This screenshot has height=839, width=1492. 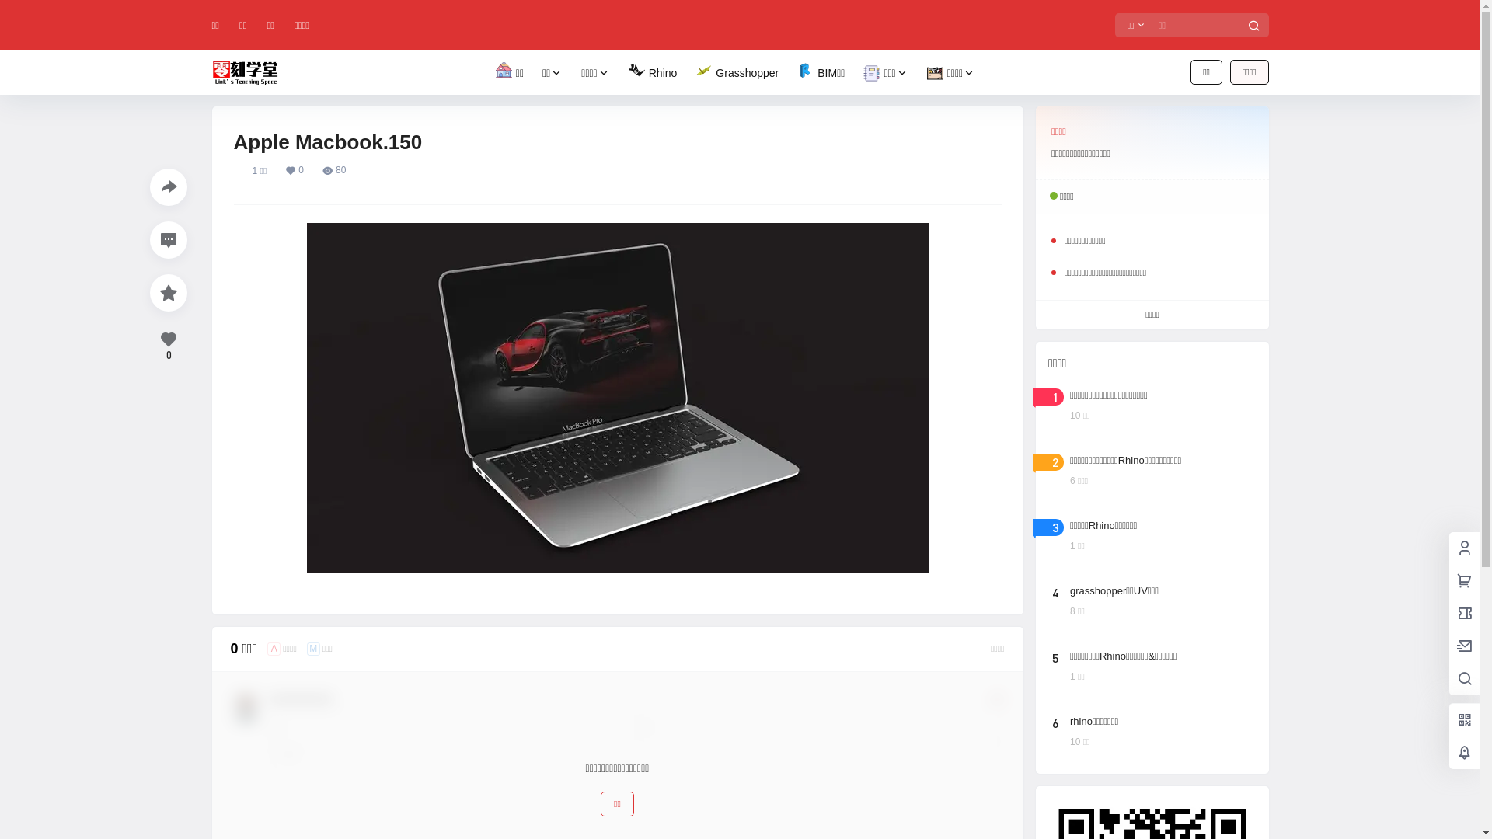 What do you see at coordinates (737, 73) in the screenshot?
I see `Grasshopper` at bounding box center [737, 73].